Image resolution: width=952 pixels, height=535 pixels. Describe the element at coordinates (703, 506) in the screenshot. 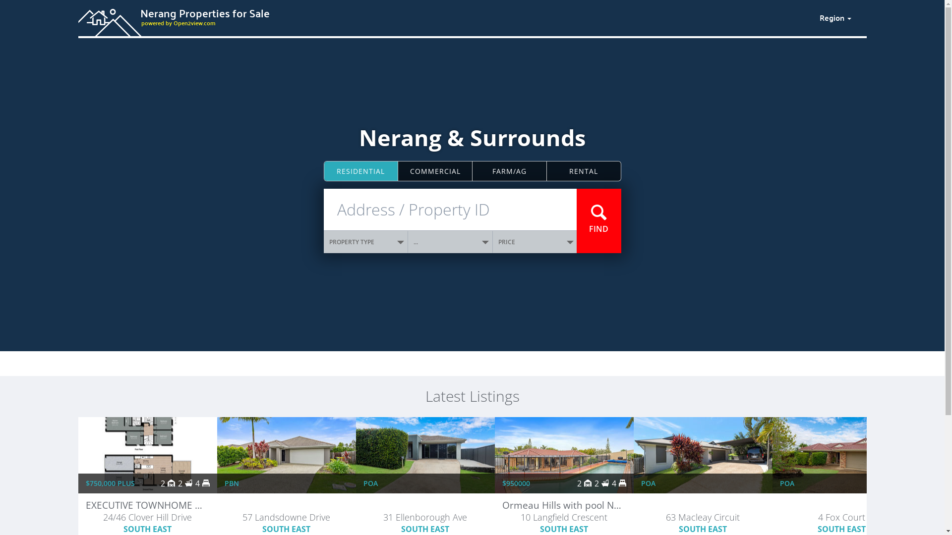

I see `Property #852827` at that location.